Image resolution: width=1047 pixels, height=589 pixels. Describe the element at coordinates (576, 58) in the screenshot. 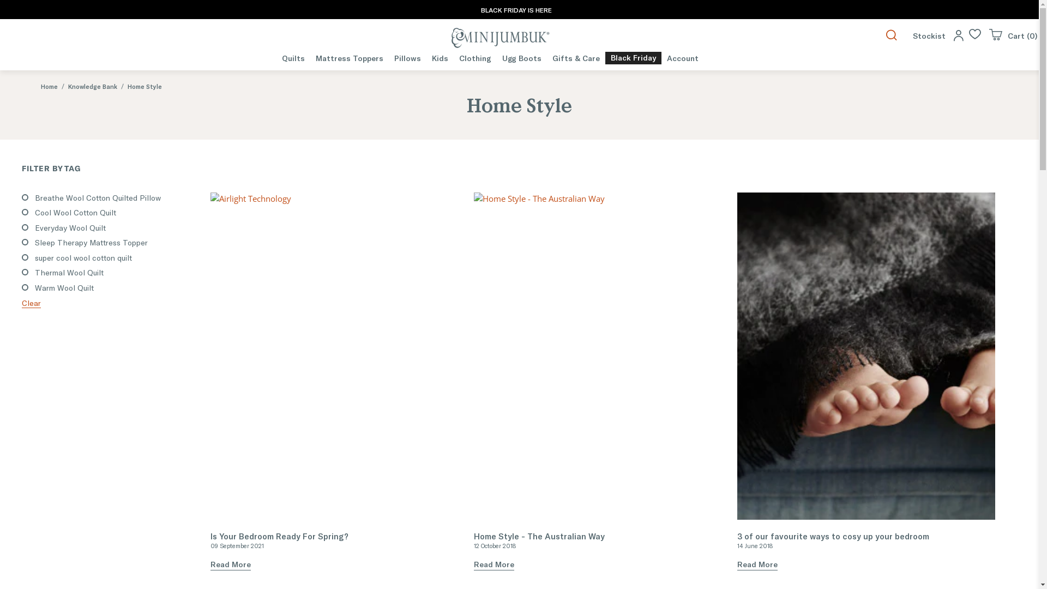

I see `Gifts & Care` at that location.